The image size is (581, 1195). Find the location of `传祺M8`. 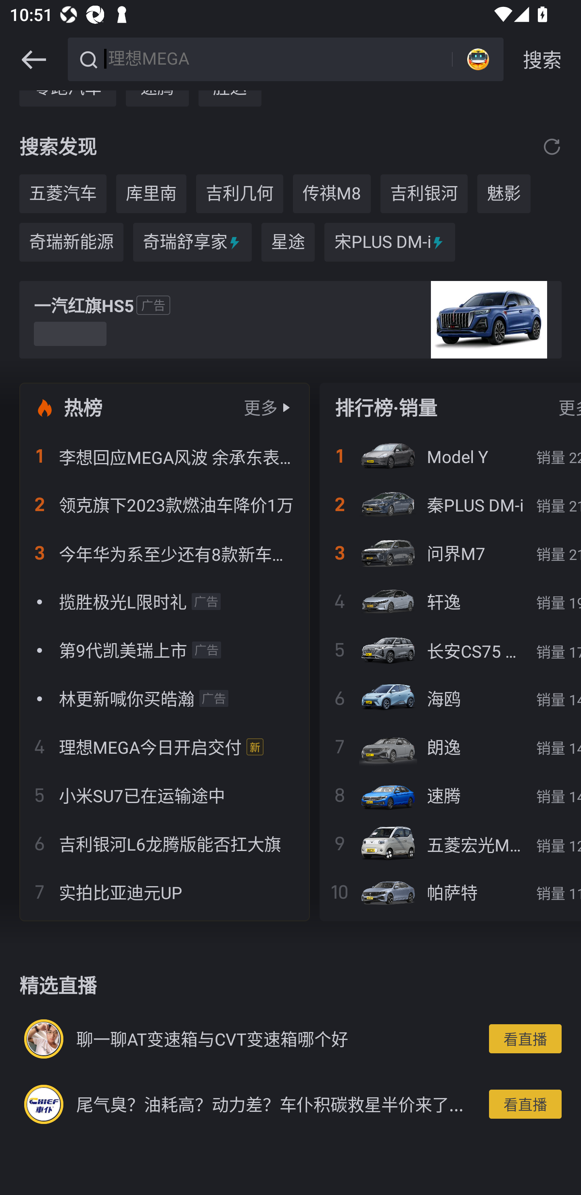

传祺M8 is located at coordinates (332, 193).